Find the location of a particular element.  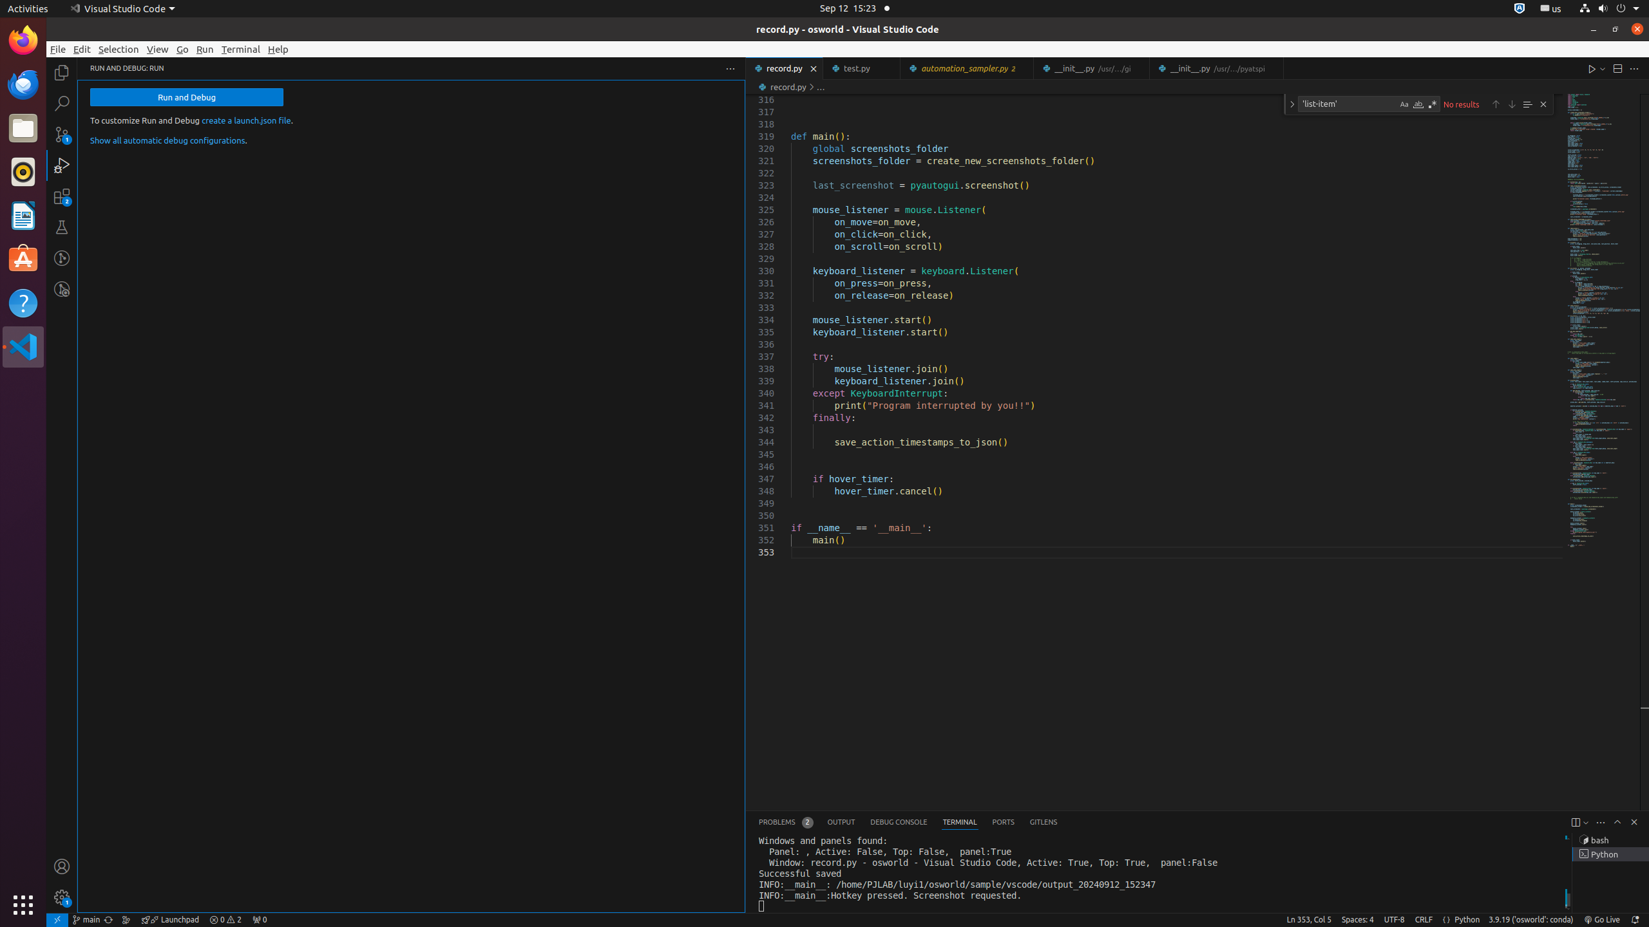

Python is located at coordinates (1467, 920).